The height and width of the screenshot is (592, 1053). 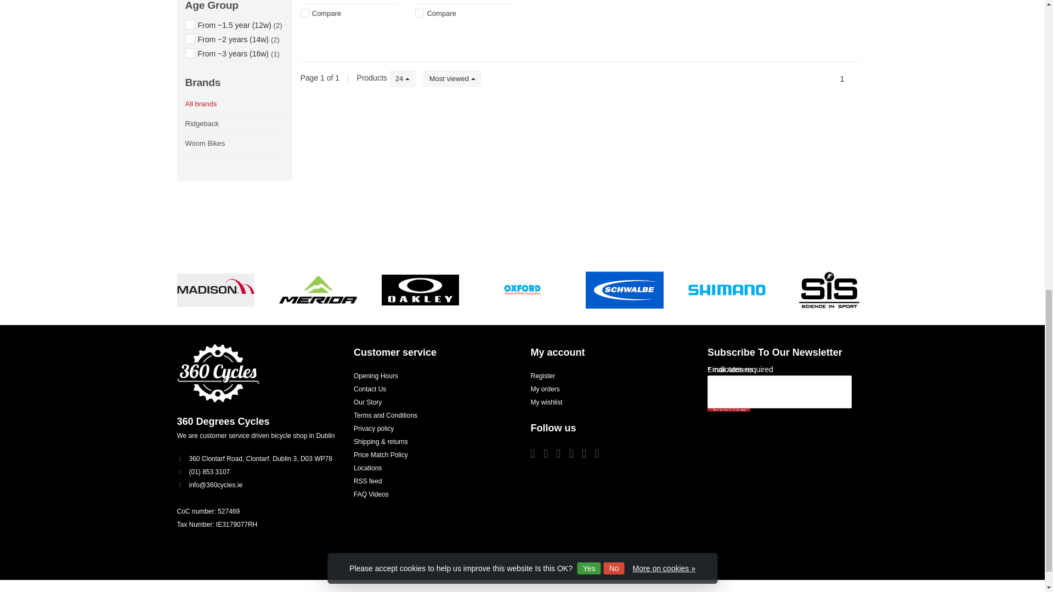 What do you see at coordinates (190, 24) in the screenshot?
I see `362408` at bounding box center [190, 24].